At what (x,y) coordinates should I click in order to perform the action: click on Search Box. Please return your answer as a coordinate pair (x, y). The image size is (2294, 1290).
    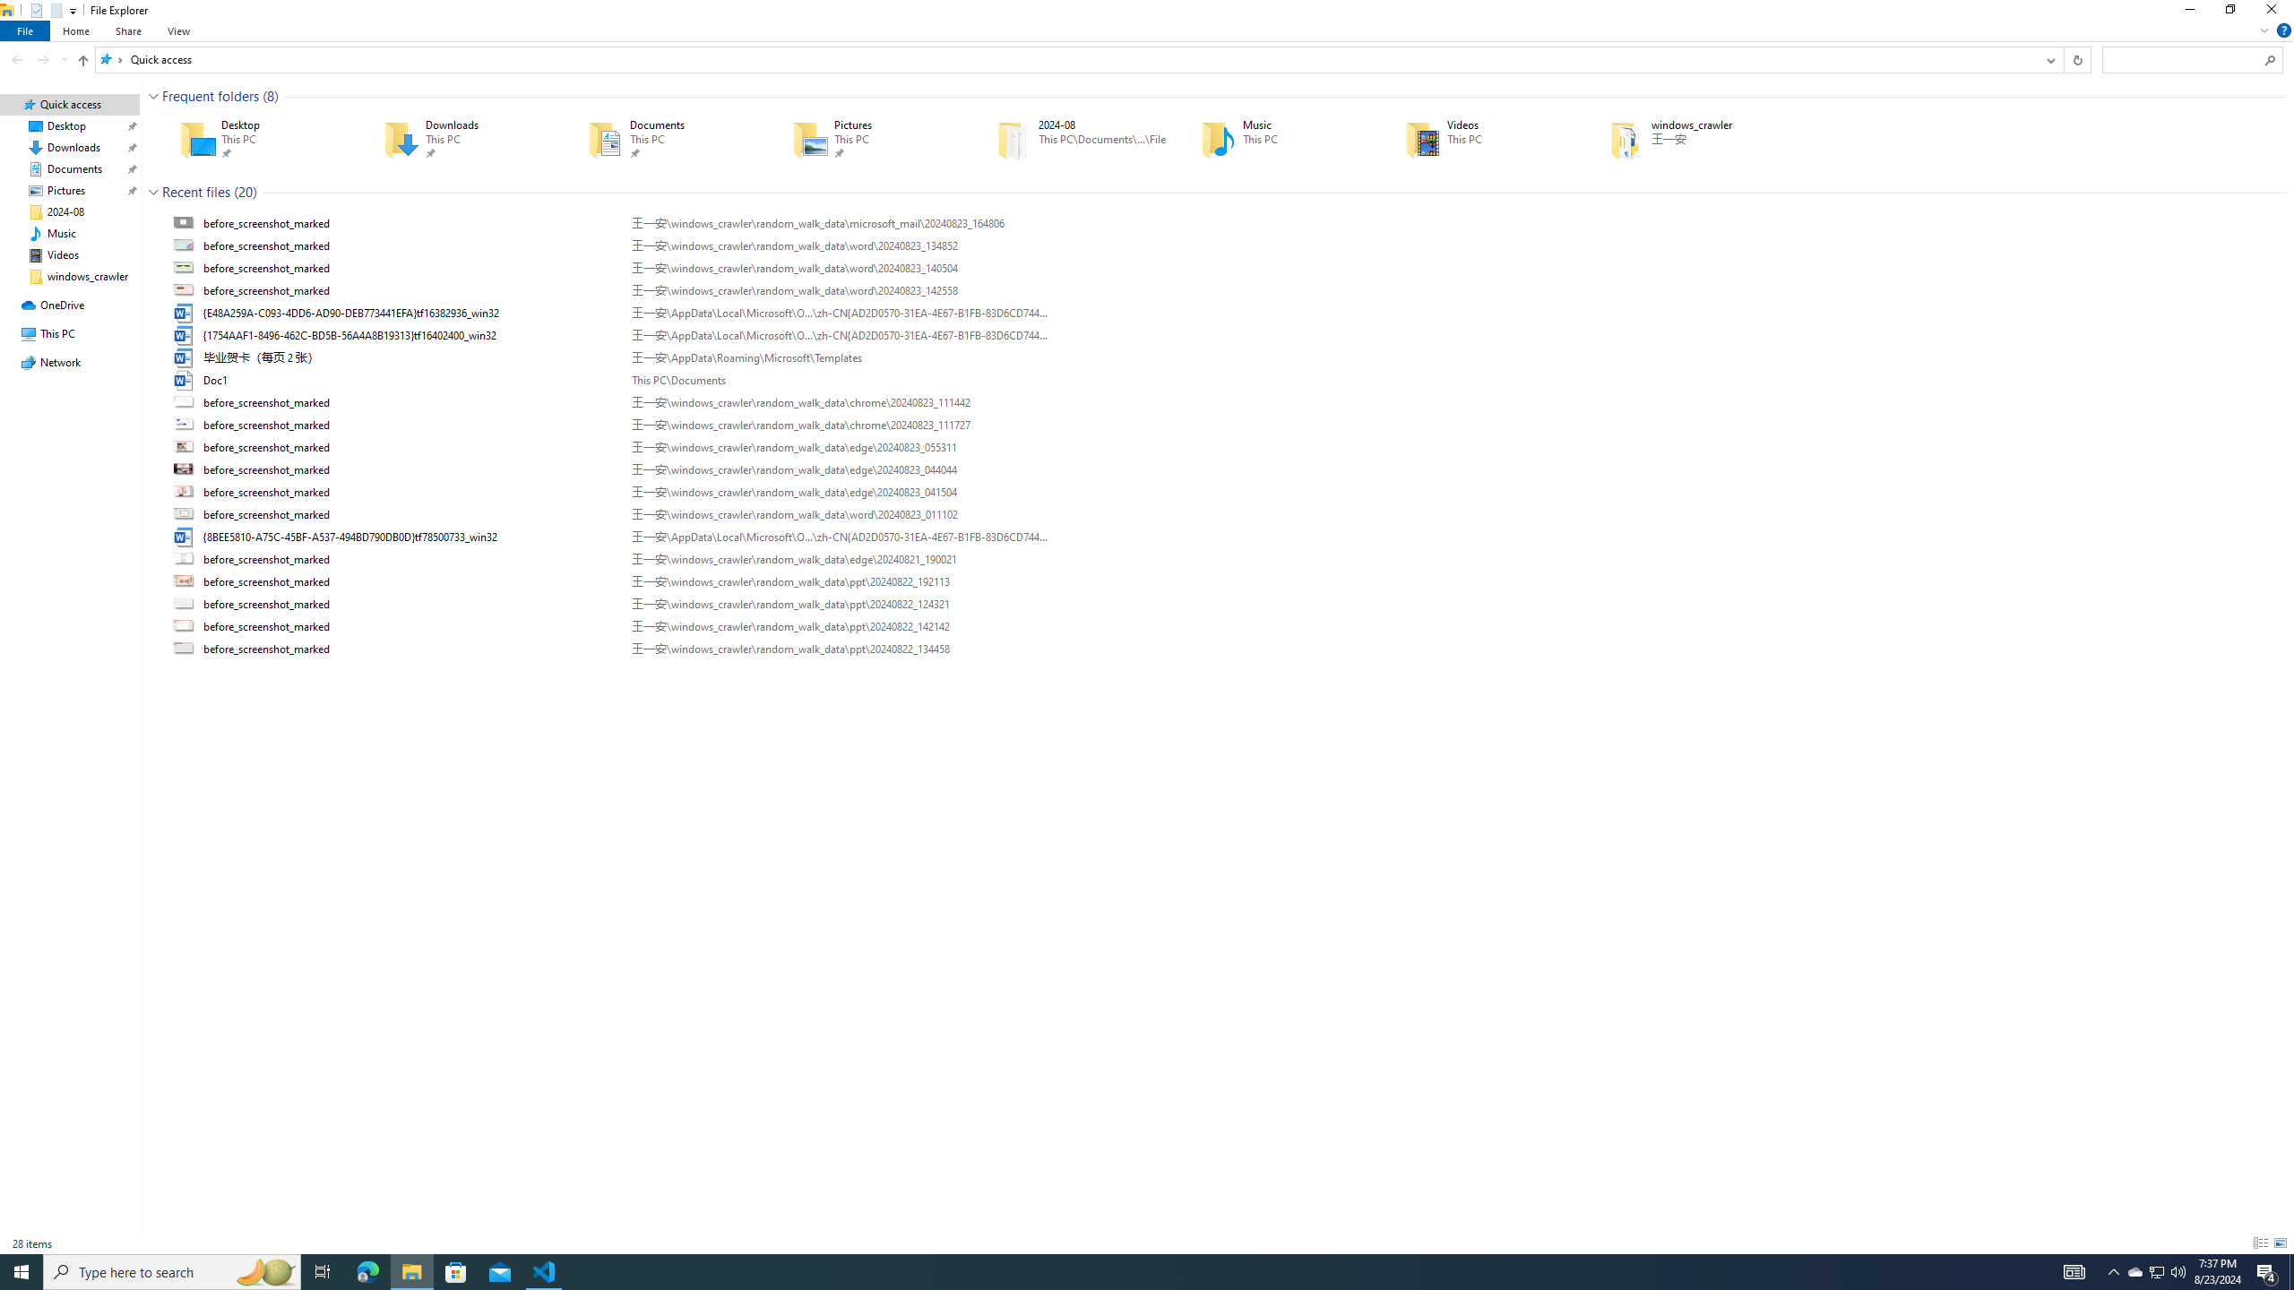
    Looking at the image, I should click on (2183, 59).